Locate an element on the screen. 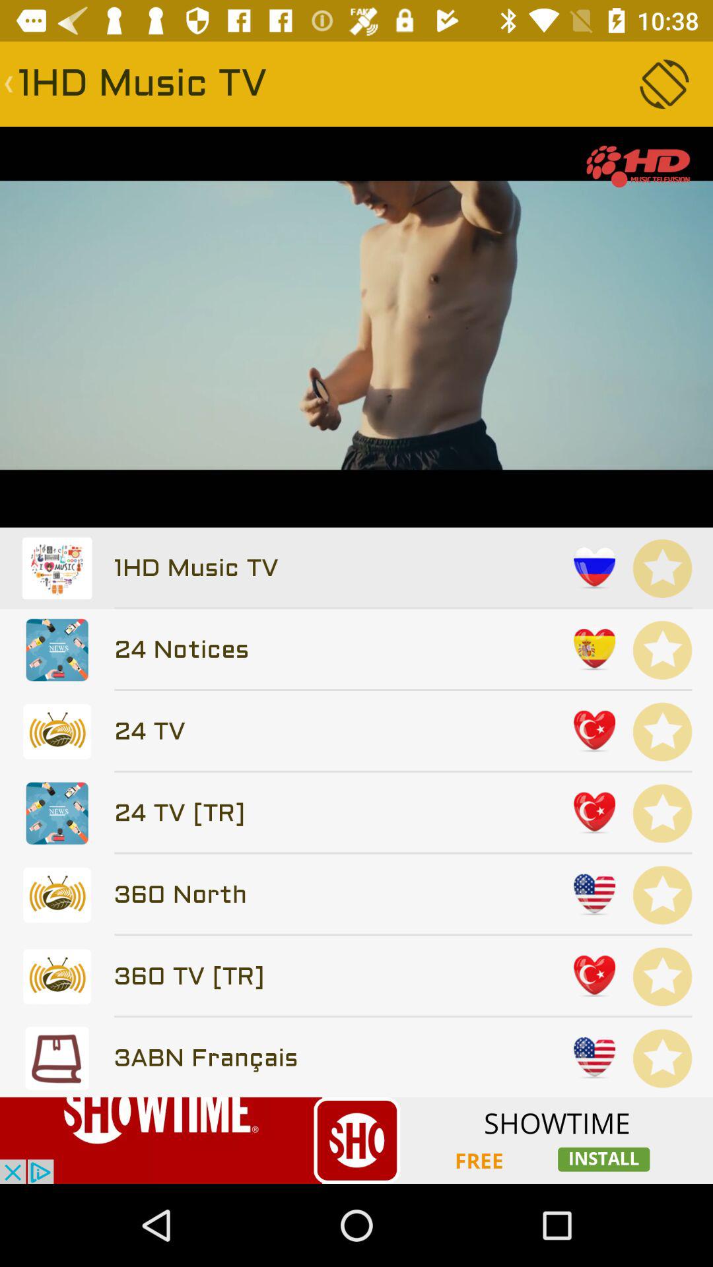  go to 6th line and click on left most icon below  the image is located at coordinates (57, 977).